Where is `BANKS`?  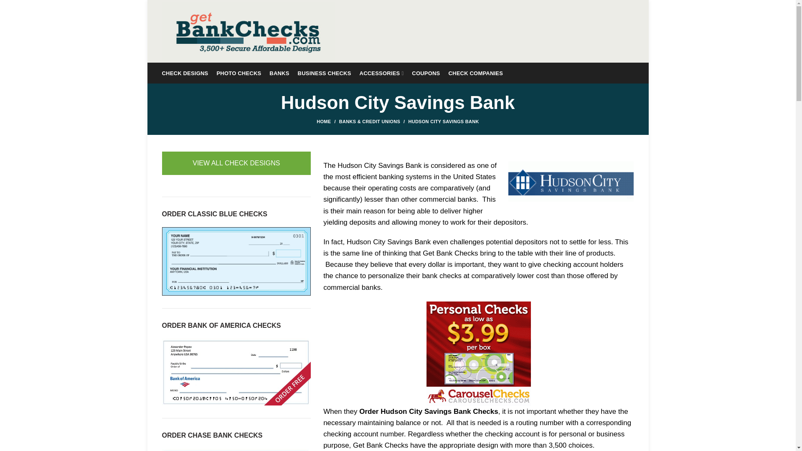 BANKS is located at coordinates (279, 73).